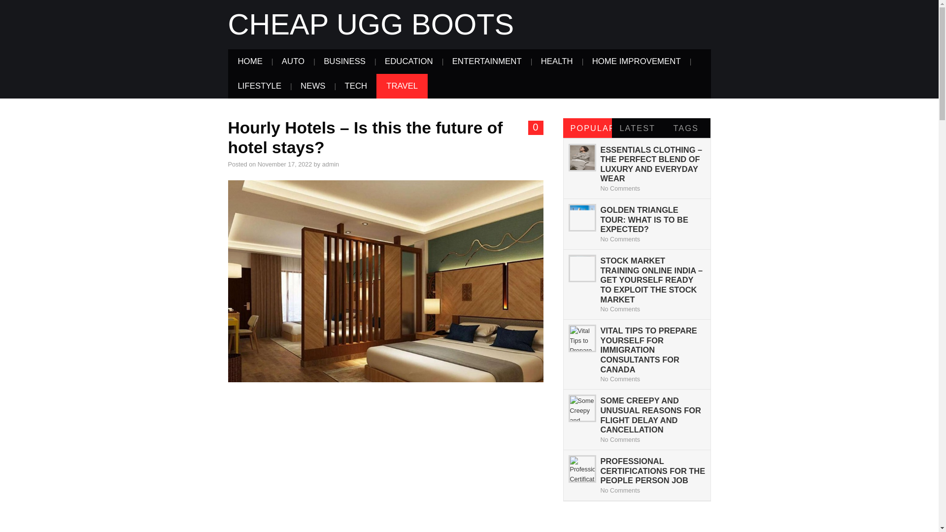 The width and height of the screenshot is (946, 532). I want to click on 0, so click(535, 128).